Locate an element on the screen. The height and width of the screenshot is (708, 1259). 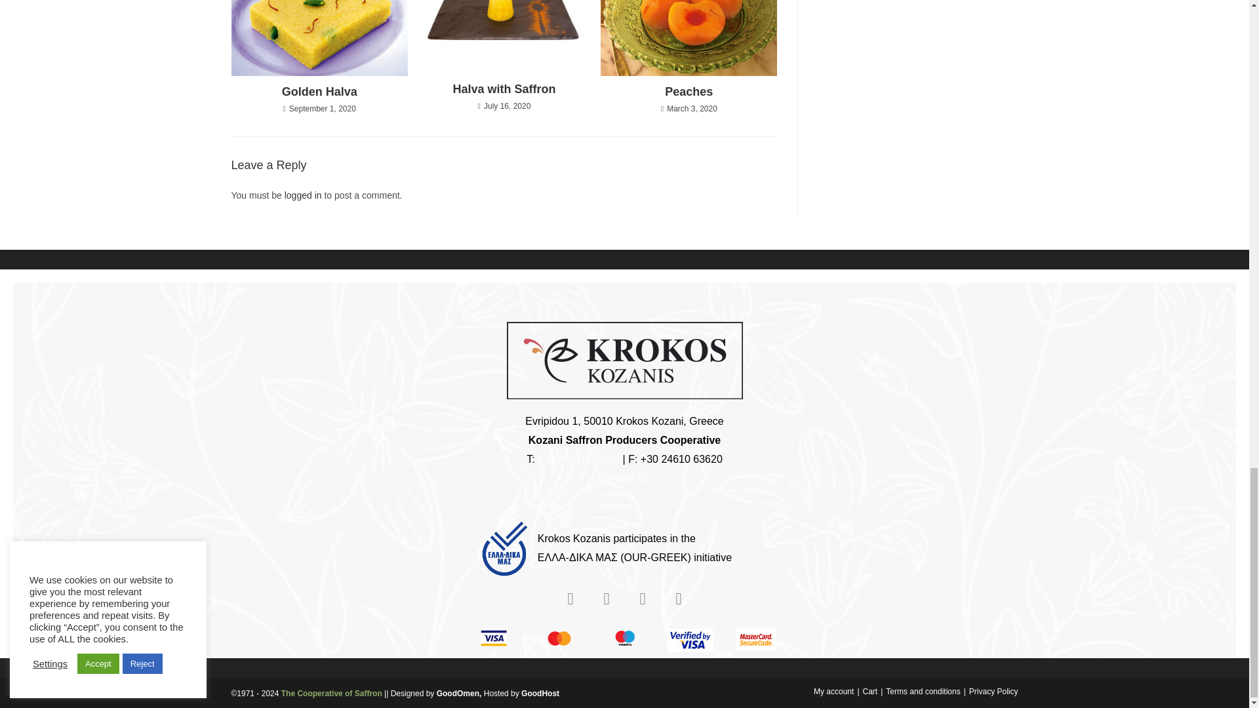
Peaches is located at coordinates (689, 92).